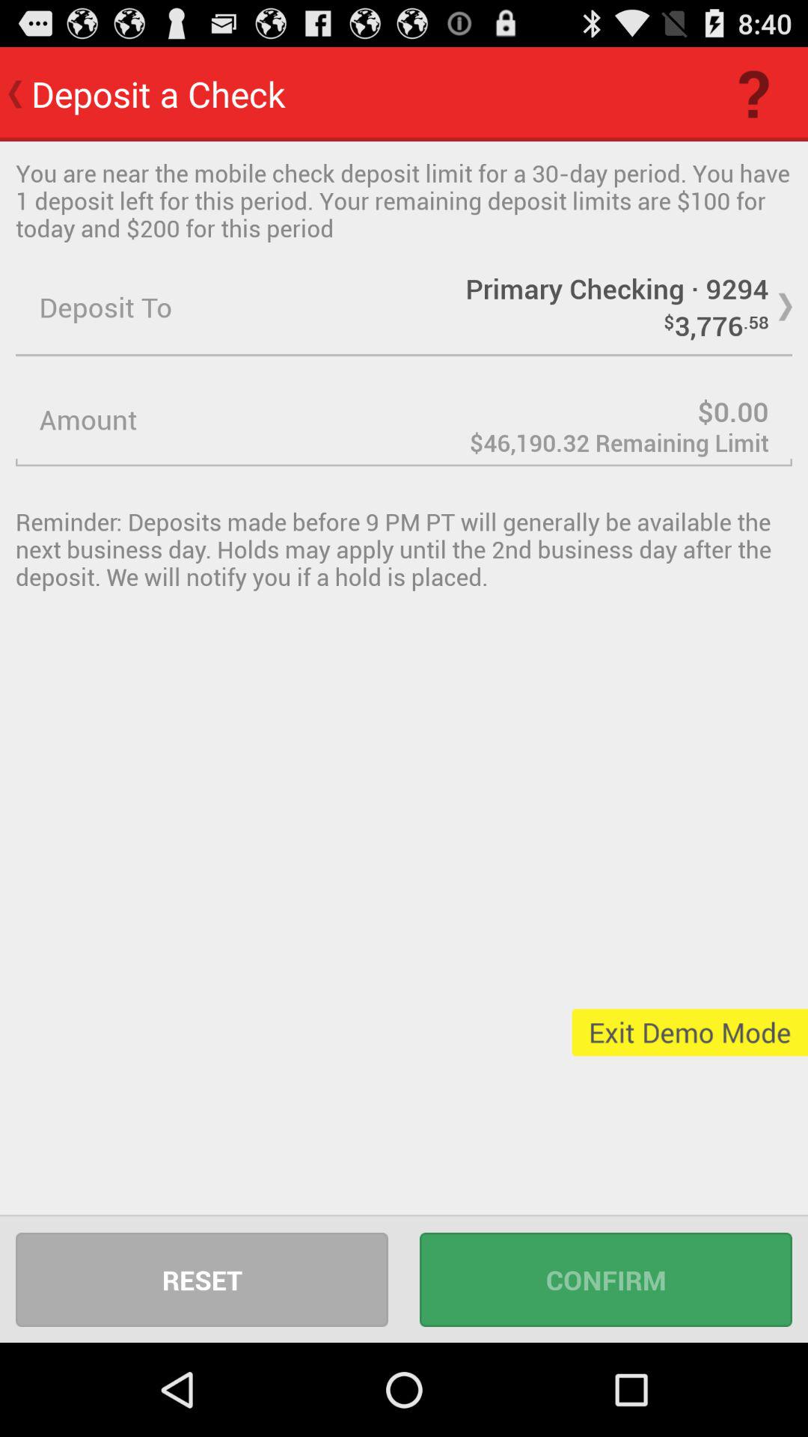  What do you see at coordinates (202, 1280) in the screenshot?
I see `press item at the bottom left corner` at bounding box center [202, 1280].